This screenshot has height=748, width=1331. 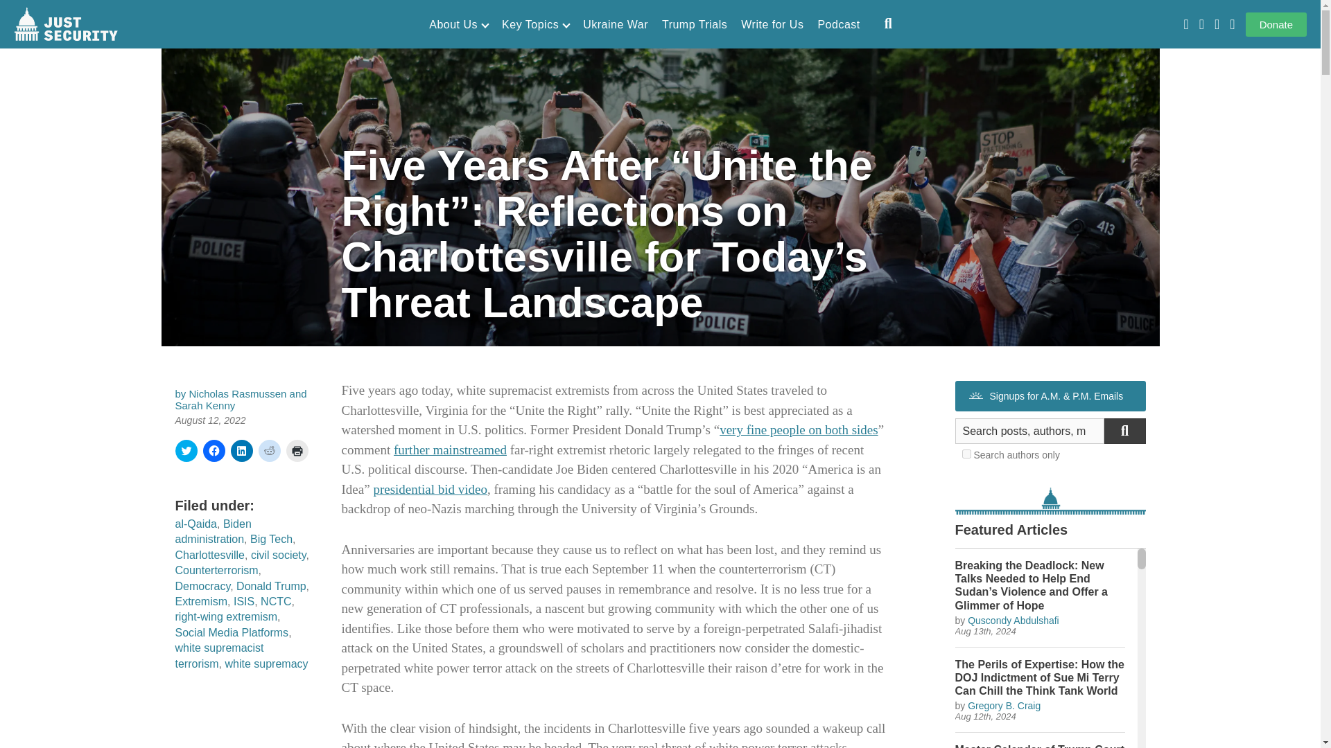 I want to click on Write for Us, so click(x=772, y=25).